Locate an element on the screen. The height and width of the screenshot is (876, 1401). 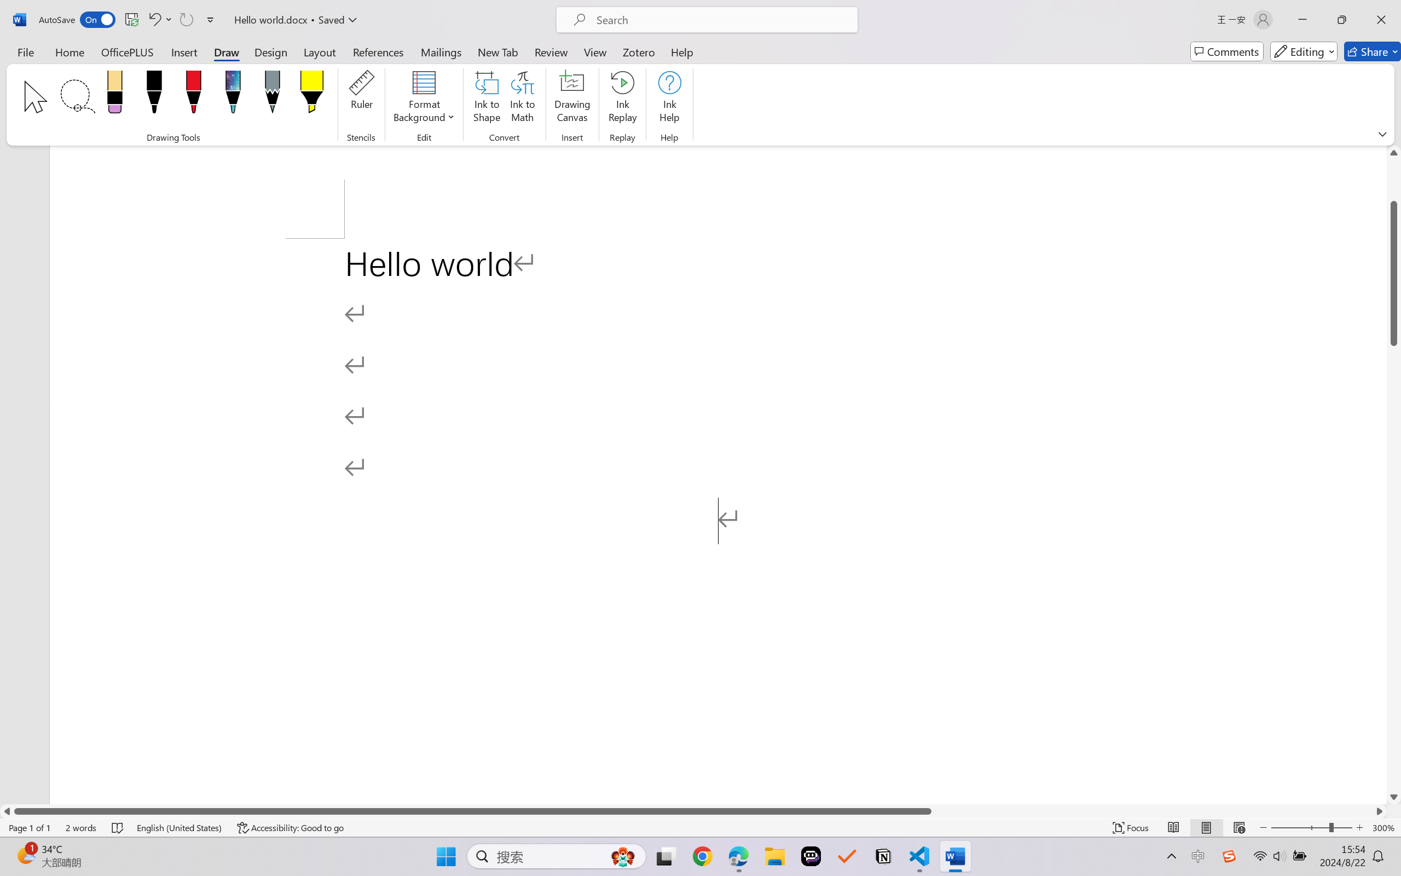
Print Layout is located at coordinates (1207, 828).